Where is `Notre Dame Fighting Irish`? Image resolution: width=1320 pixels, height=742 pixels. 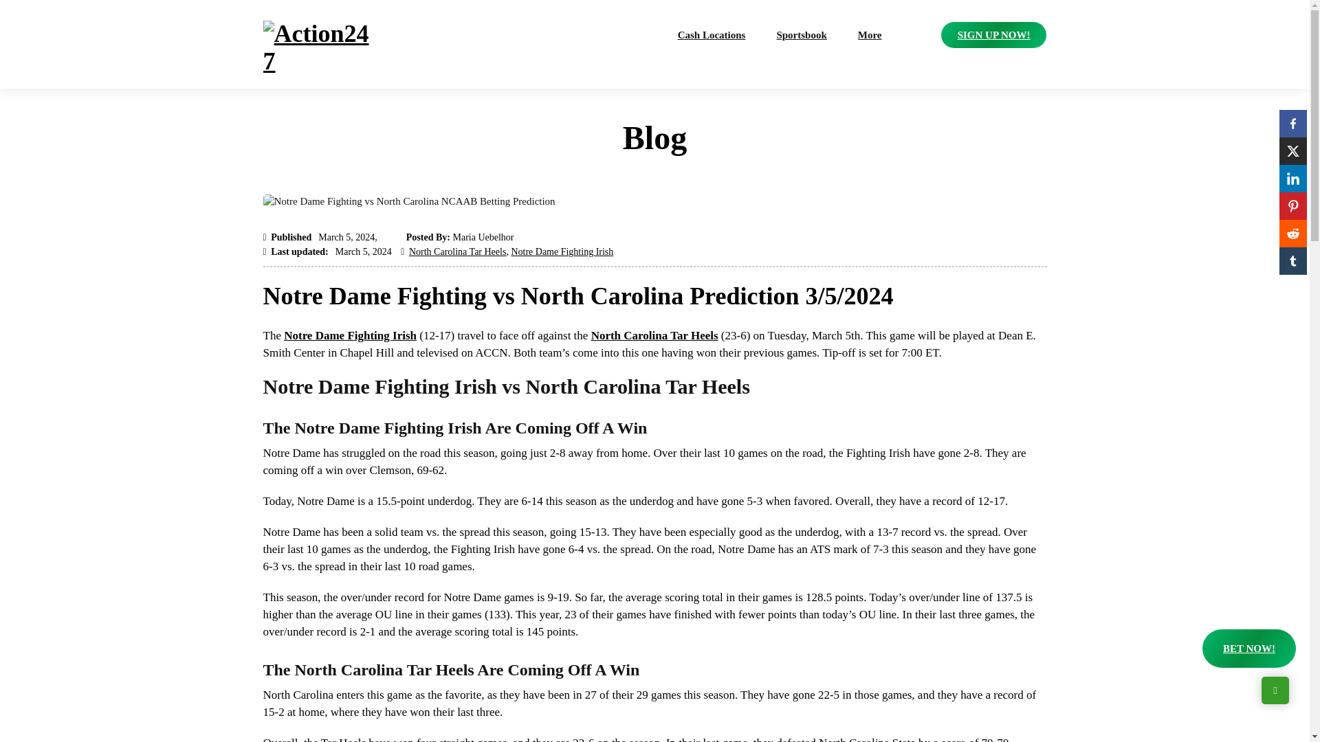 Notre Dame Fighting Irish is located at coordinates (350, 335).